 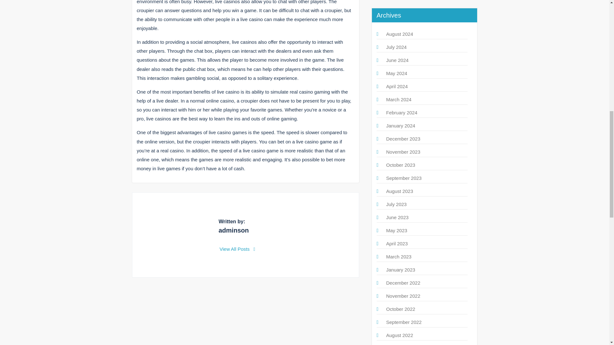 What do you see at coordinates (237, 249) in the screenshot?
I see `View All Posts` at bounding box center [237, 249].